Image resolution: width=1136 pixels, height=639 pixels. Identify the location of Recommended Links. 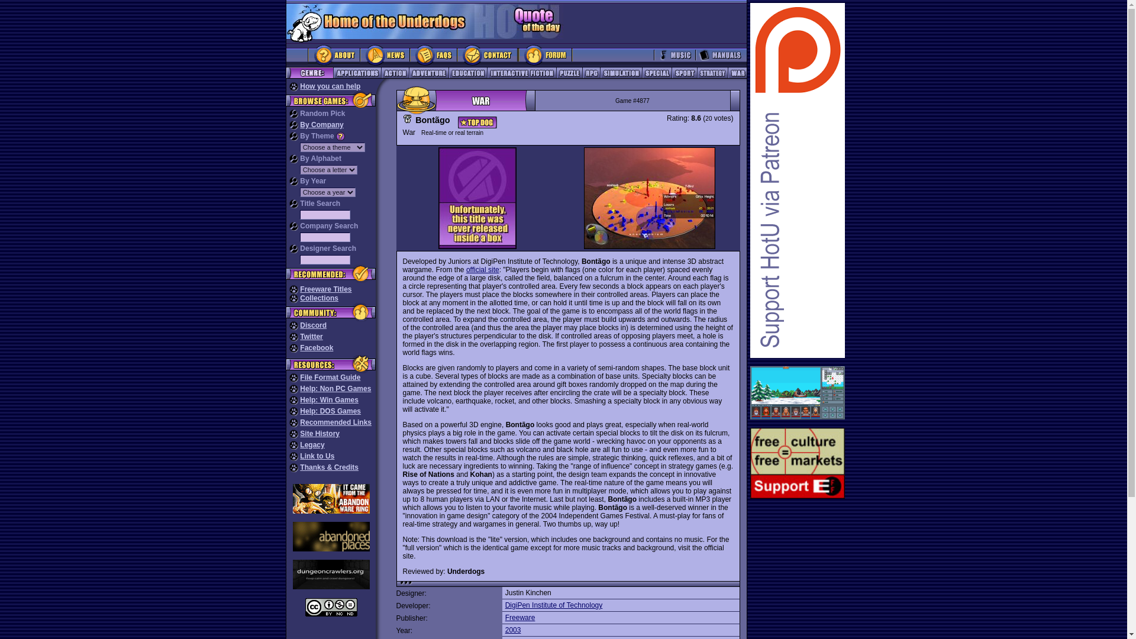
(335, 422).